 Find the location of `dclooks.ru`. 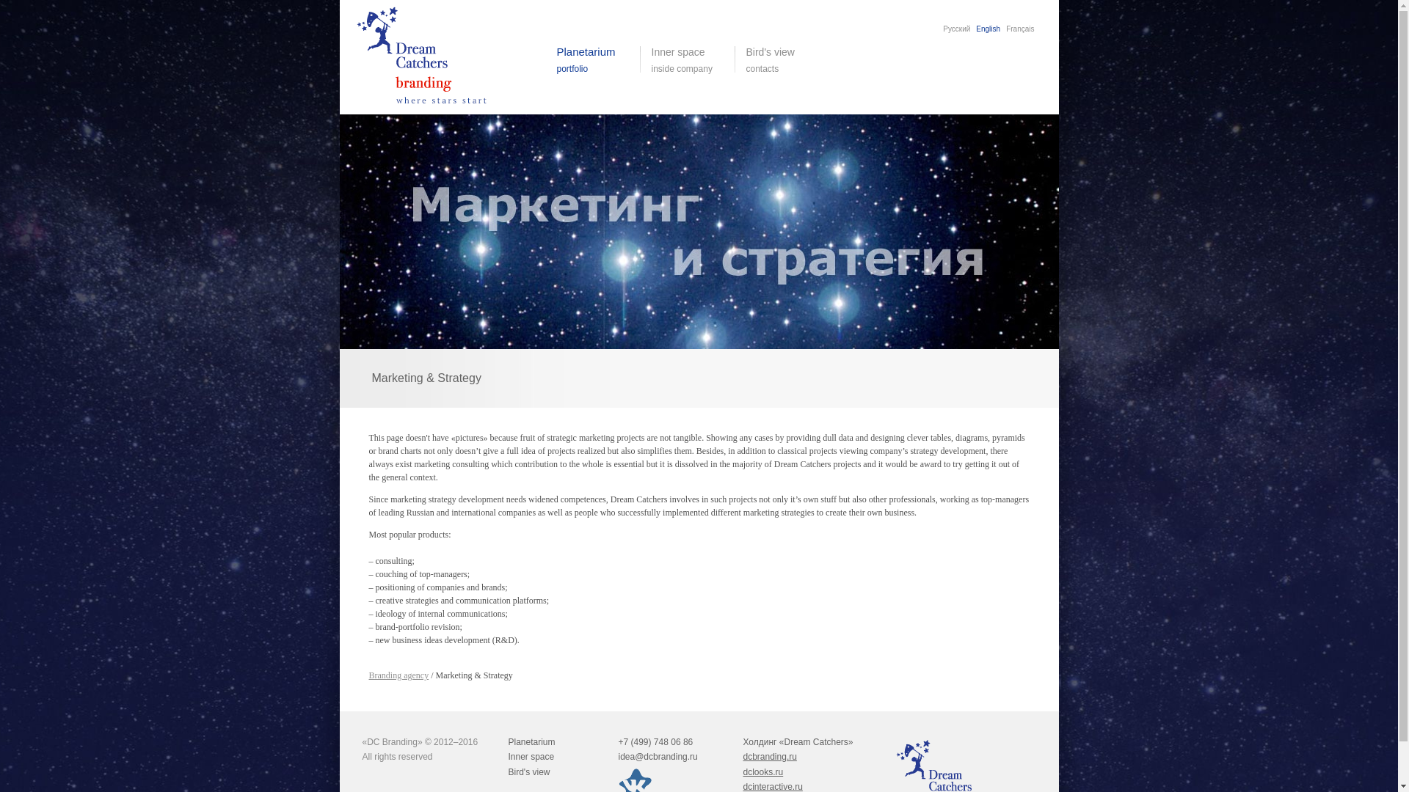

dclooks.ru is located at coordinates (530, 756).